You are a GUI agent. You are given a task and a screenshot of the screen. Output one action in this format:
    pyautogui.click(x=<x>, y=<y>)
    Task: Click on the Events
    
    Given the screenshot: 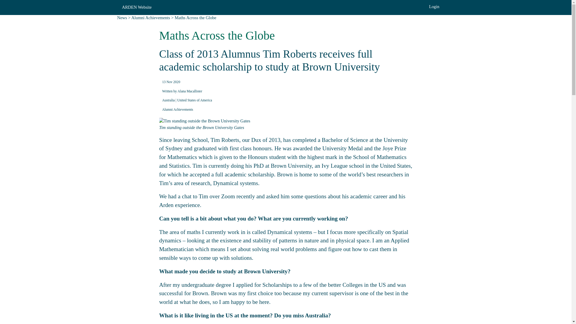 What is the action you would take?
    pyautogui.click(x=221, y=6)
    